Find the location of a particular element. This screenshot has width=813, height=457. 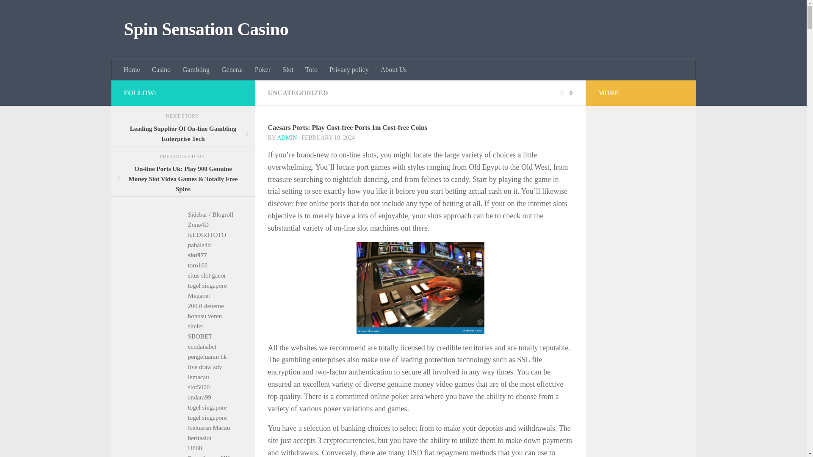

About Us is located at coordinates (394, 70).